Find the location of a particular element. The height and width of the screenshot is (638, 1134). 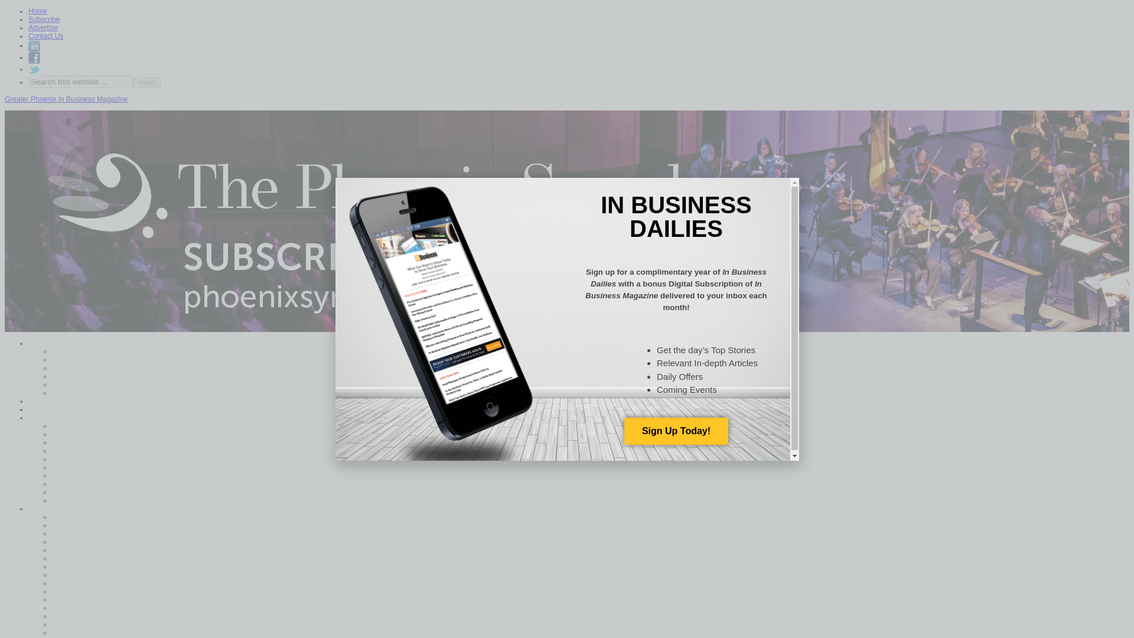

En Negocios is located at coordinates (90, 376).